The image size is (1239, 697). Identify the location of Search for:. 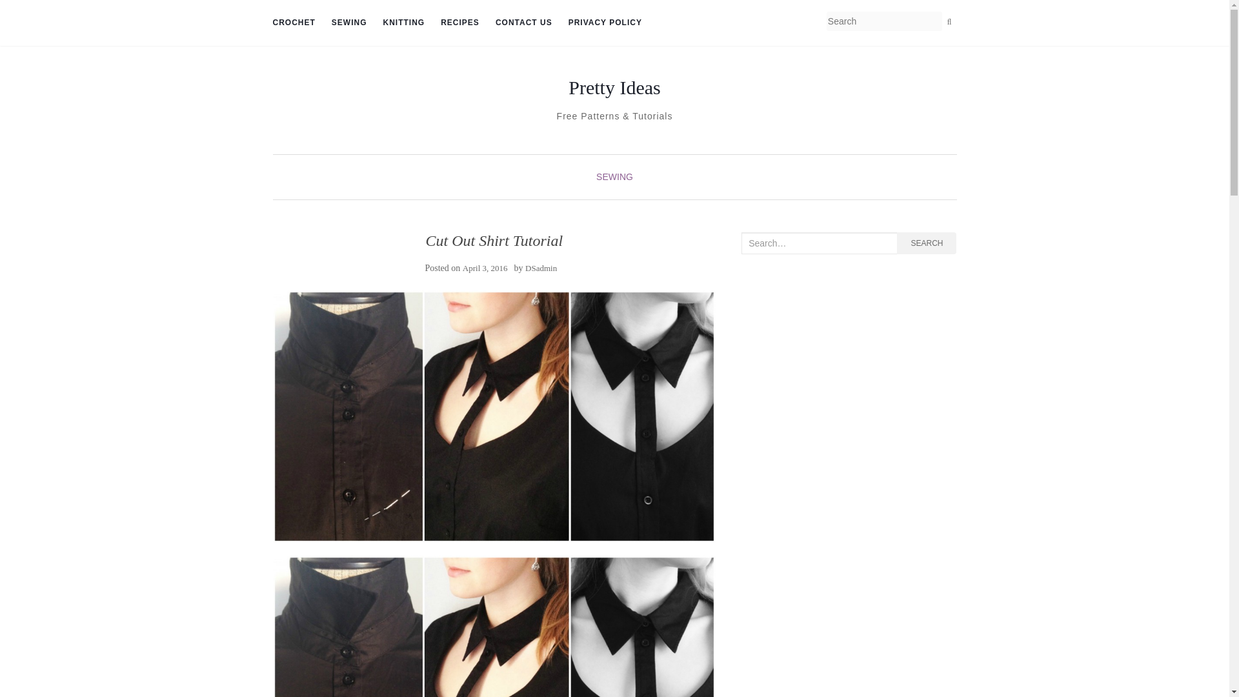
(819, 243).